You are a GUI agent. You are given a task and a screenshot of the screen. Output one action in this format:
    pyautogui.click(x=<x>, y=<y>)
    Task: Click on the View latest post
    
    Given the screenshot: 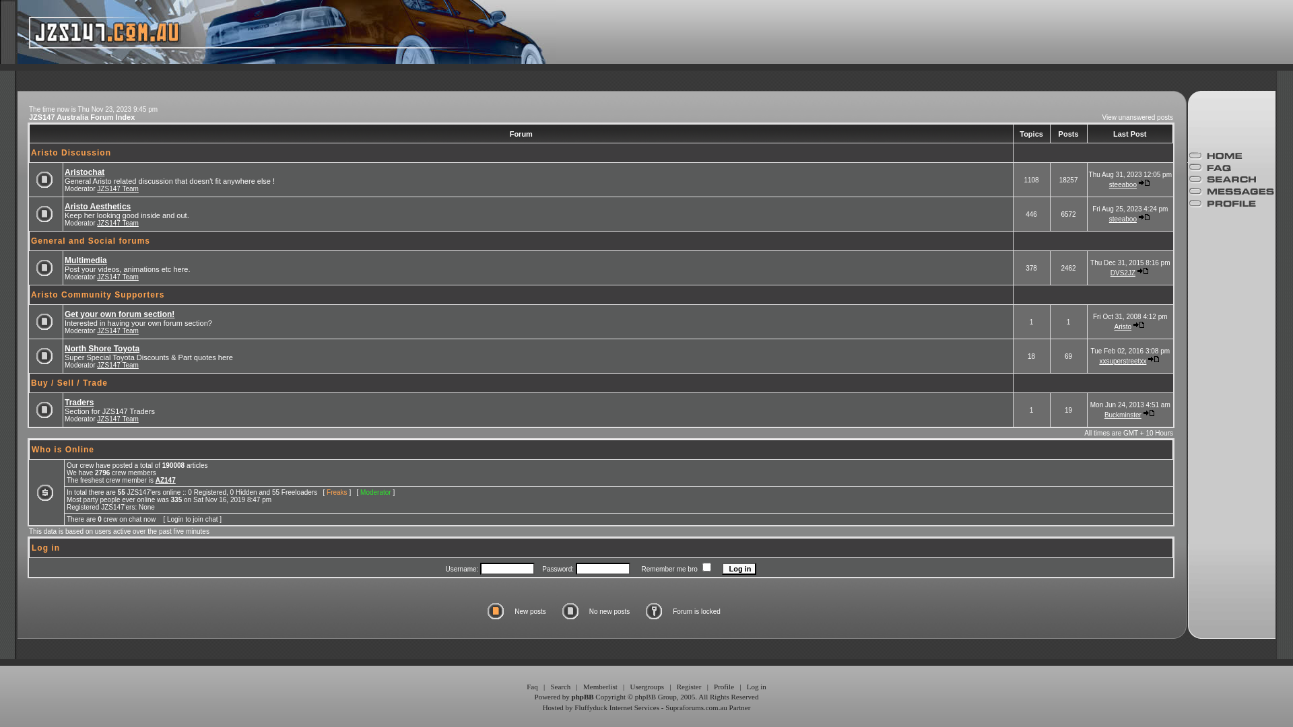 What is the action you would take?
    pyautogui.click(x=1150, y=413)
    